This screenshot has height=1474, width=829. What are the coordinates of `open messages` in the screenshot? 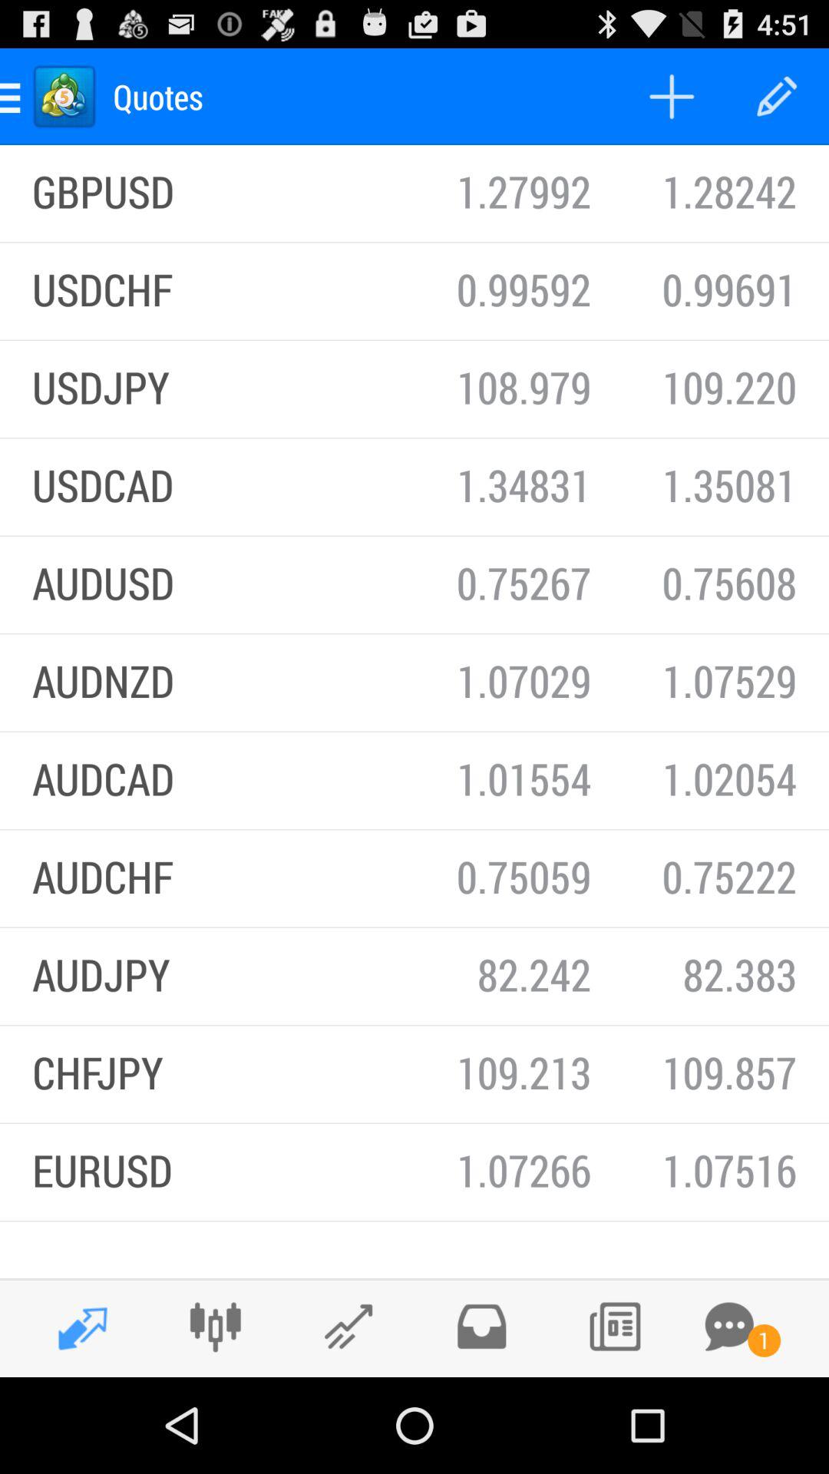 It's located at (729, 1327).